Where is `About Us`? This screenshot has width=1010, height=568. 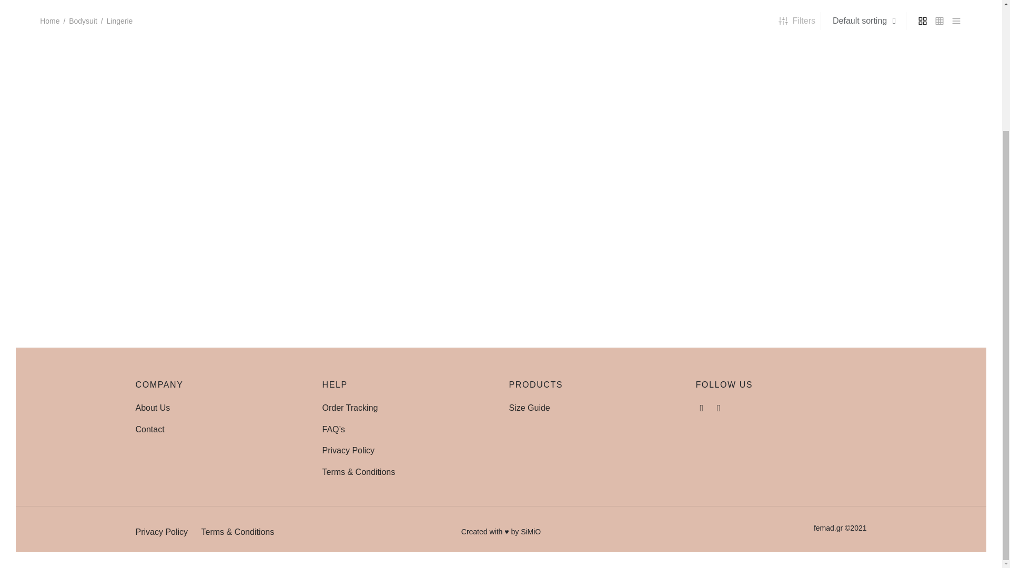 About Us is located at coordinates (153, 408).